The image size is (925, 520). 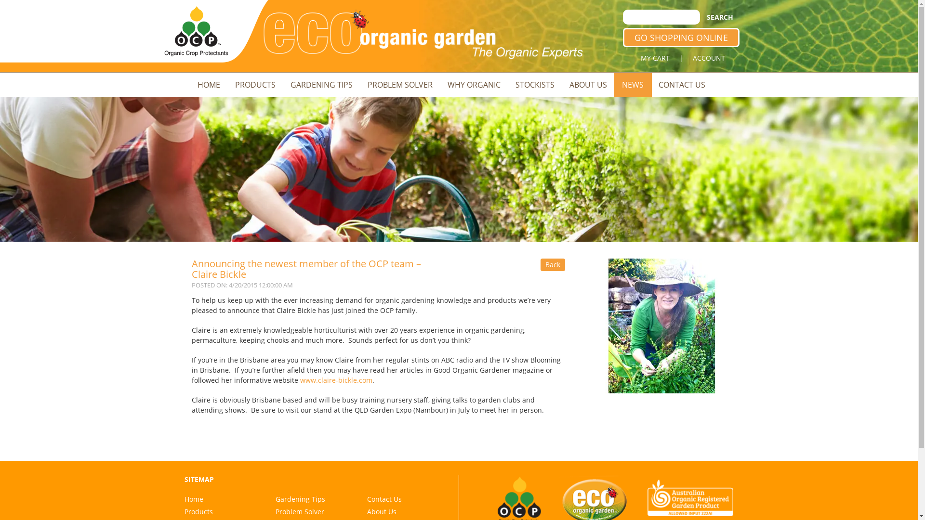 What do you see at coordinates (384, 499) in the screenshot?
I see `Contact Us` at bounding box center [384, 499].